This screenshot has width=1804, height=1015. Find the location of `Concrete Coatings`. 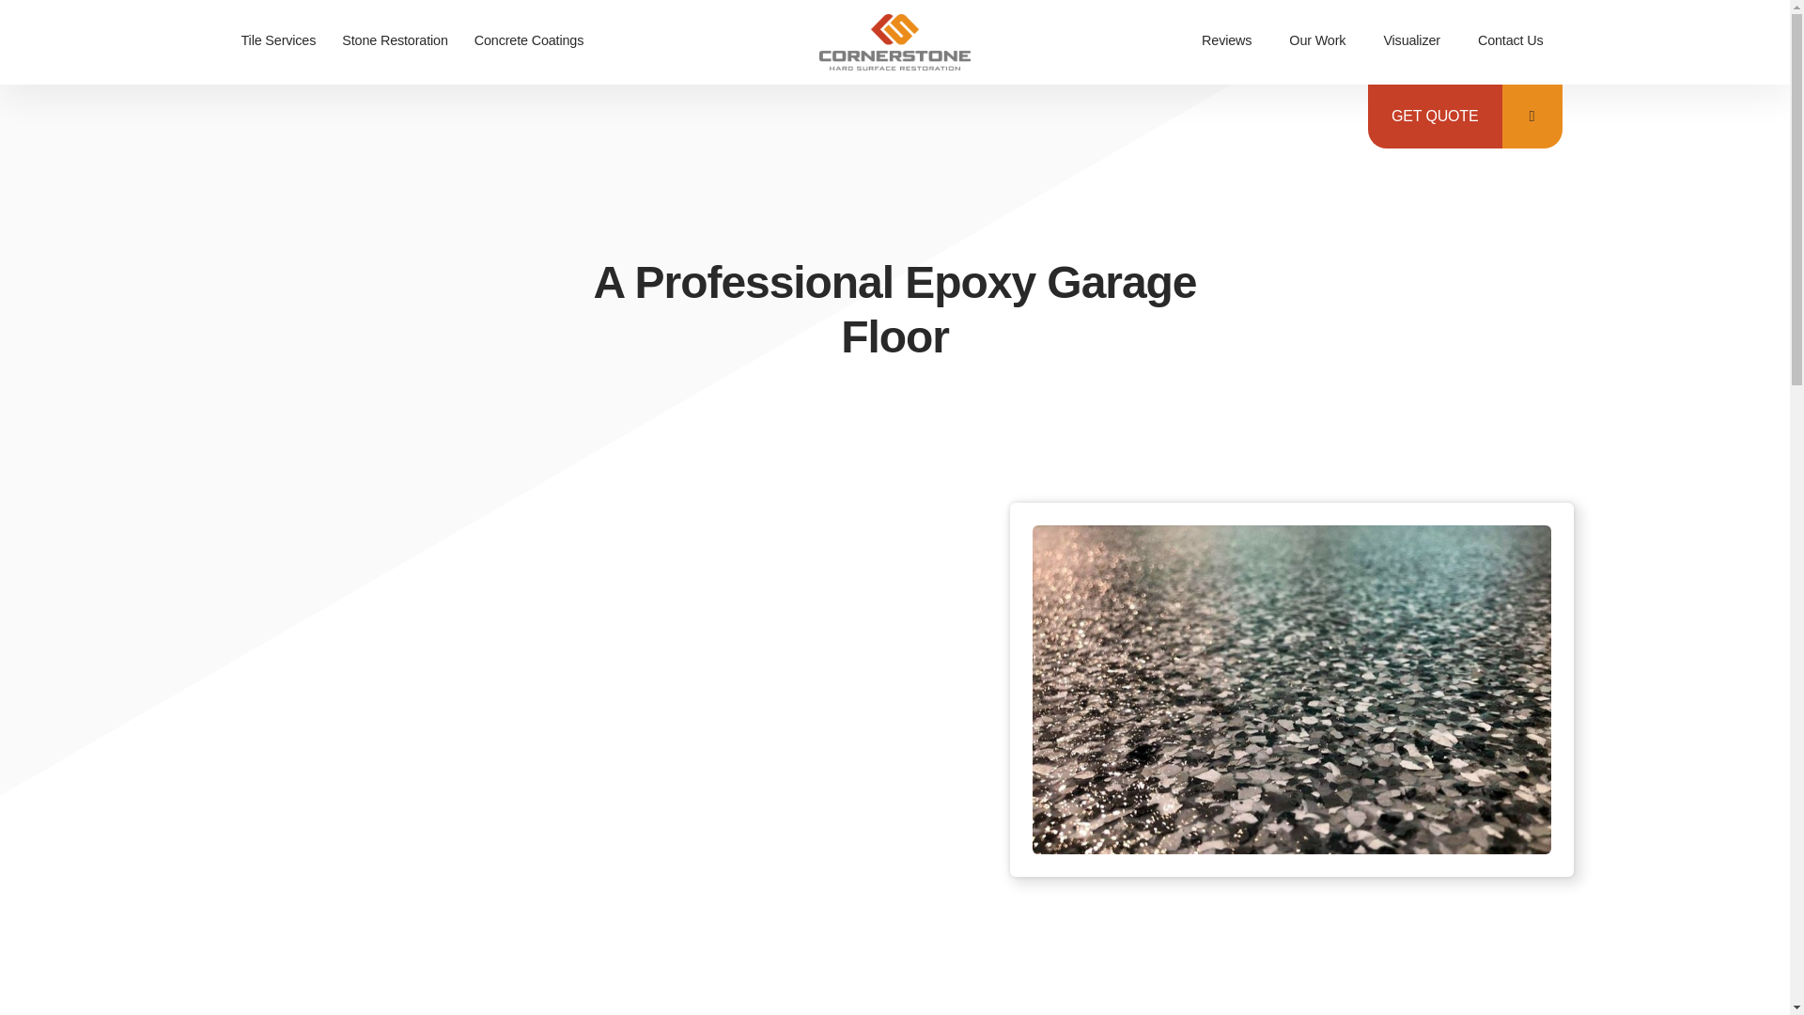

Concrete Coatings is located at coordinates (529, 41).